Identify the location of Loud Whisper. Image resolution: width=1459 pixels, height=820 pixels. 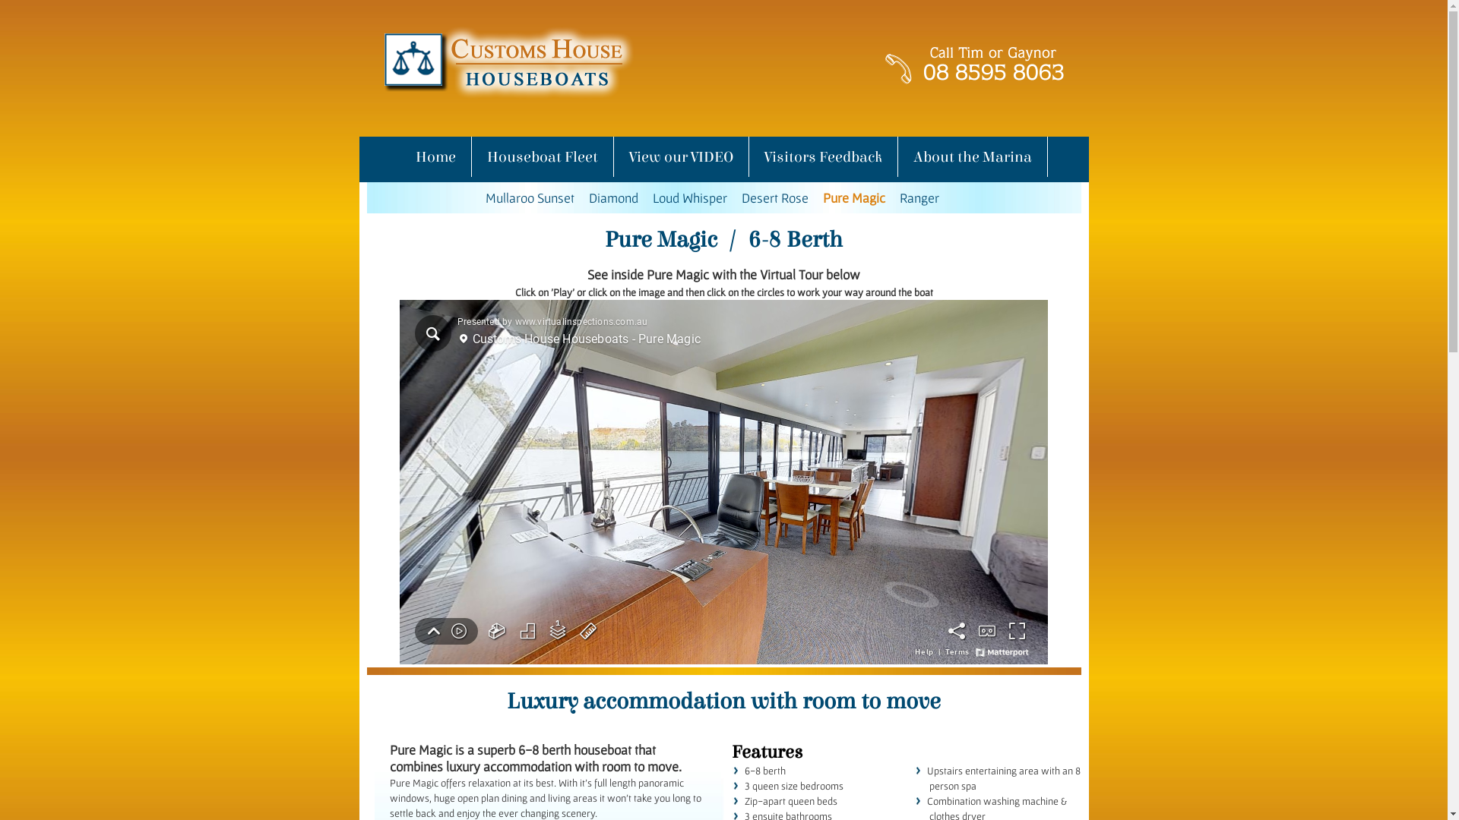
(690, 197).